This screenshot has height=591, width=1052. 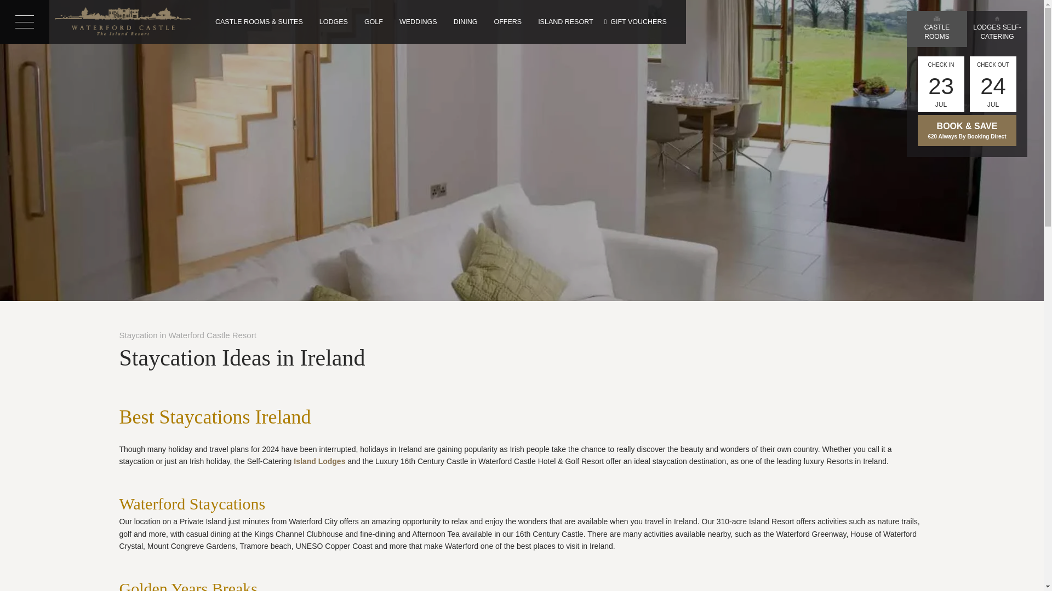 I want to click on WEDDINGS, so click(x=418, y=22).